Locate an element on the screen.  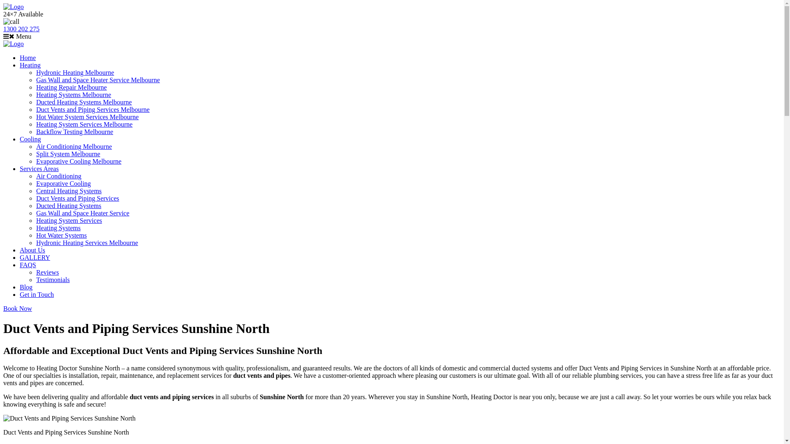
Ducted Heating Systems is located at coordinates (68, 206).